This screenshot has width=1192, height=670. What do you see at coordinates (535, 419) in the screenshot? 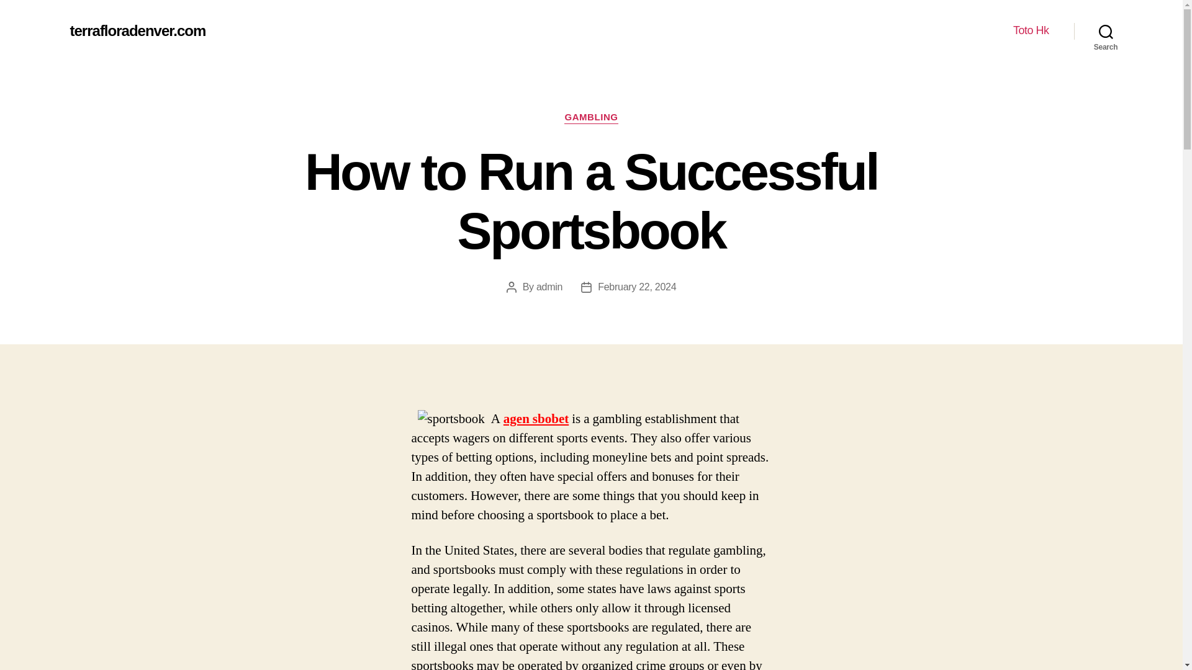
I see `agen sbobet` at bounding box center [535, 419].